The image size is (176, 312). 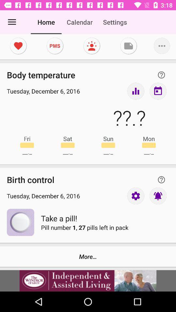 I want to click on question mark, so click(x=161, y=75).